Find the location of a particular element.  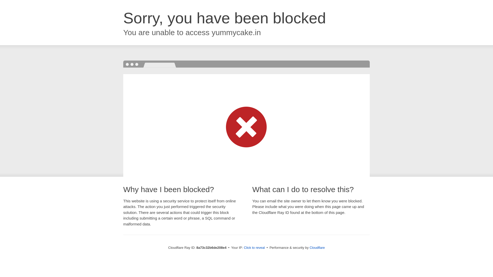

Click to reveal is located at coordinates (254, 248).